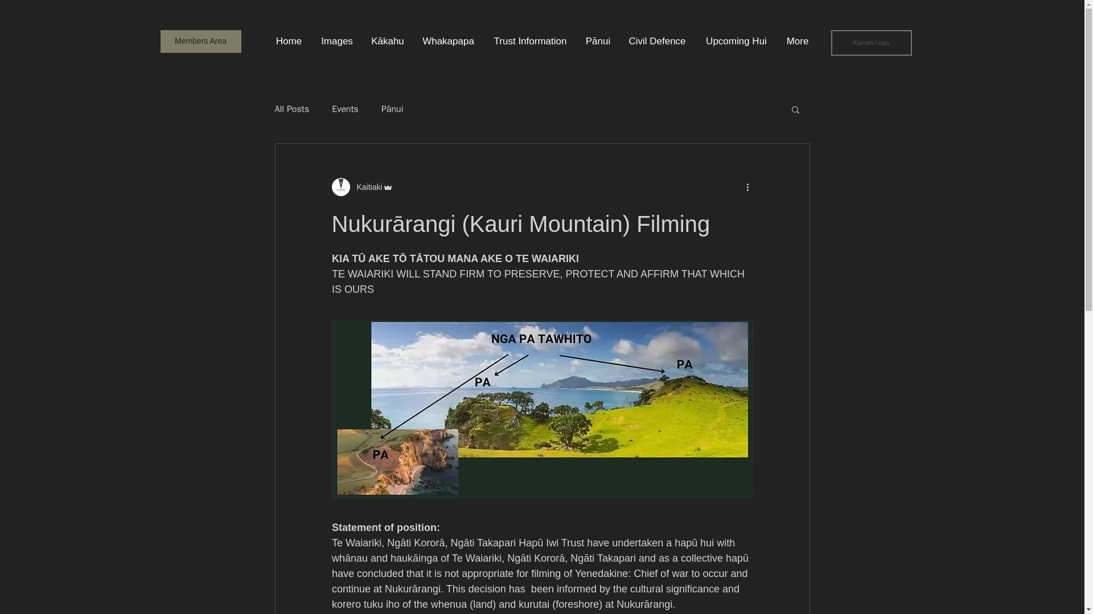  What do you see at coordinates (361, 186) in the screenshot?
I see `Kaitiaki` at bounding box center [361, 186].